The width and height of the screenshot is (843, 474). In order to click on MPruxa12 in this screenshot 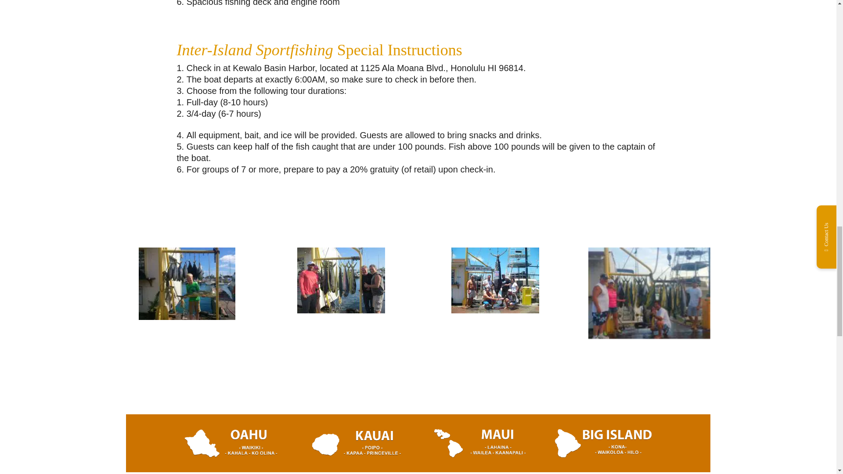, I will do `click(649, 339)`.